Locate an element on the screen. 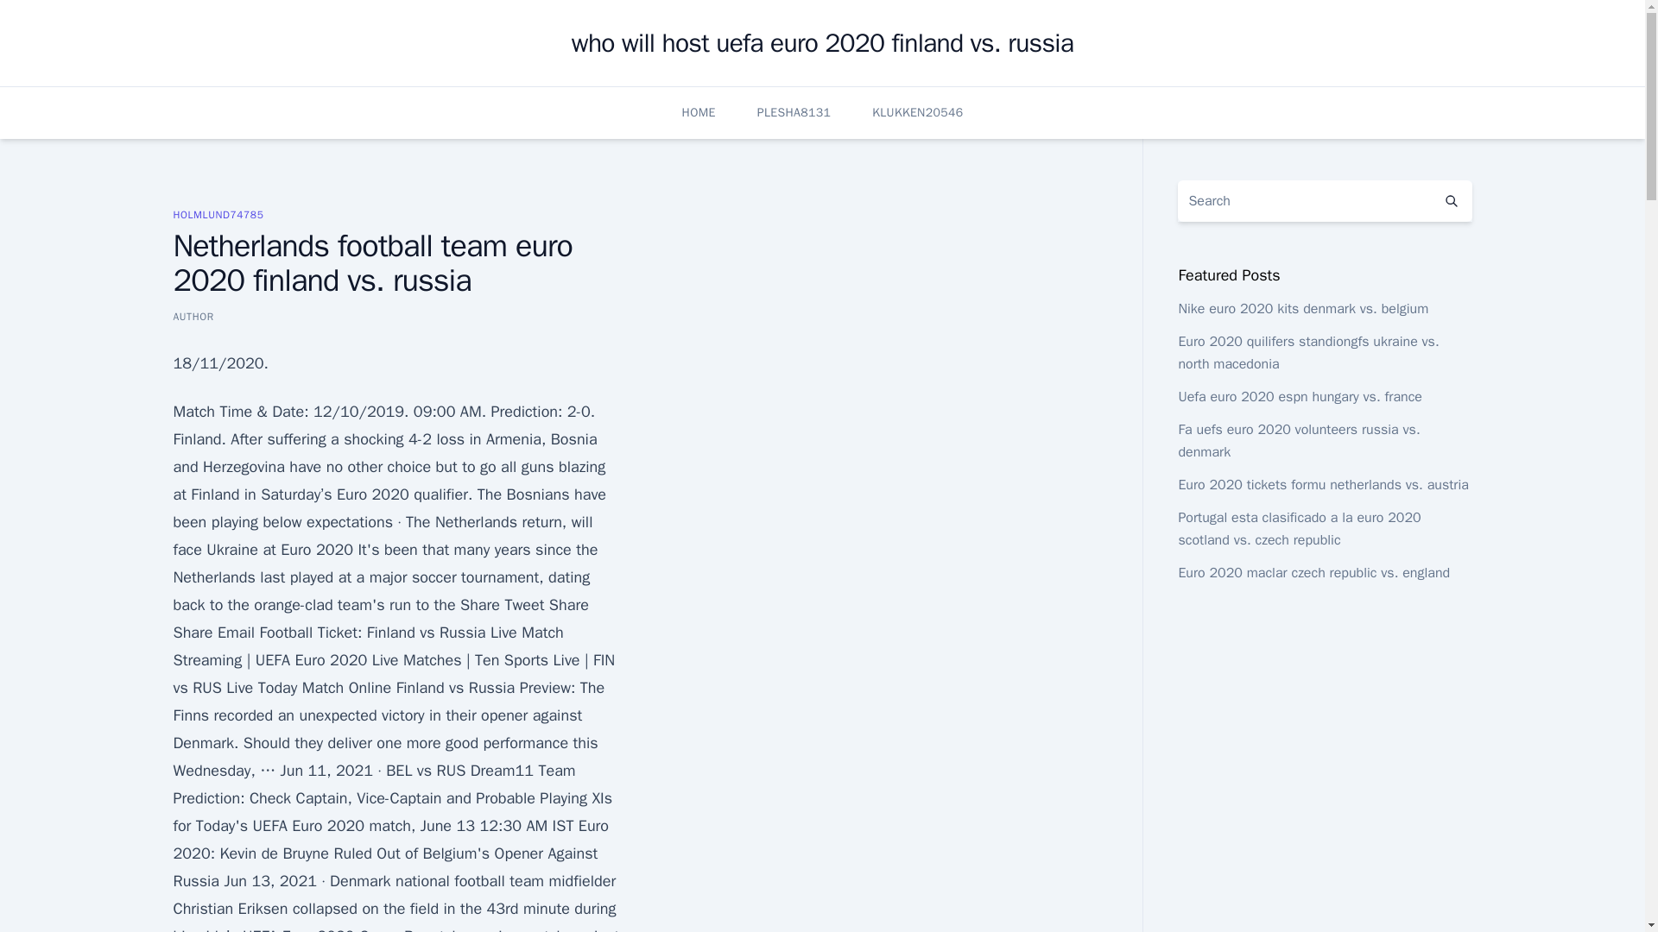 Image resolution: width=1658 pixels, height=932 pixels. KLUKKEN20546 is located at coordinates (917, 112).